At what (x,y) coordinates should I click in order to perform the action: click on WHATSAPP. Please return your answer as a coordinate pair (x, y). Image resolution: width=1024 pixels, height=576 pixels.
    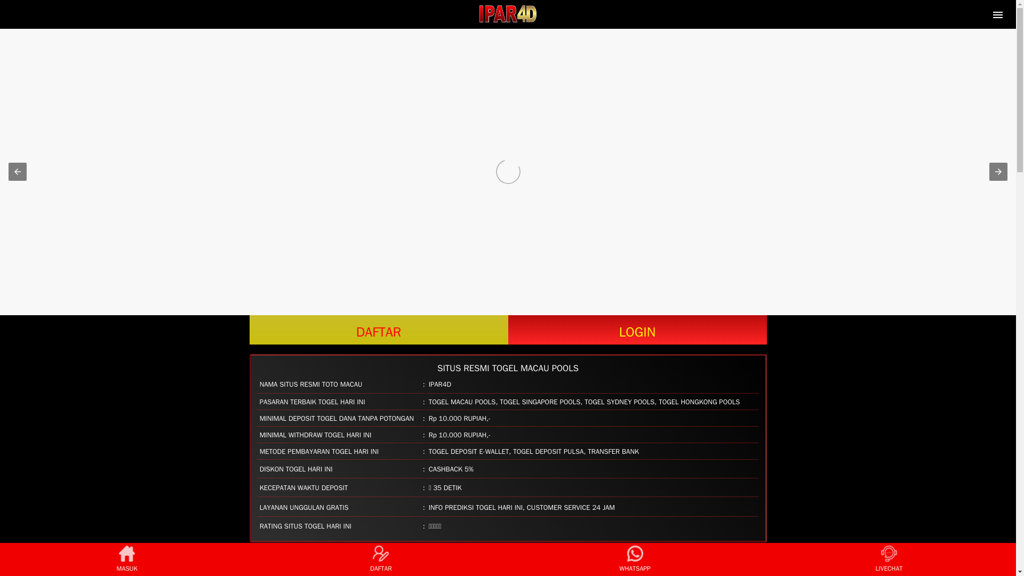
    Looking at the image, I should click on (635, 559).